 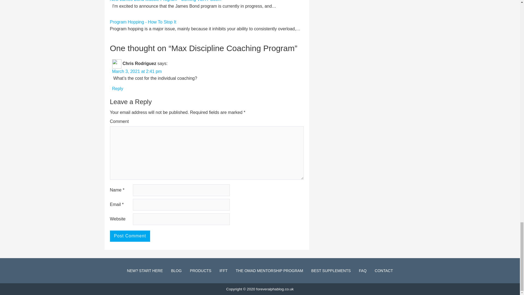 I want to click on March 3, 2021 at 2:41 pm, so click(x=136, y=71).